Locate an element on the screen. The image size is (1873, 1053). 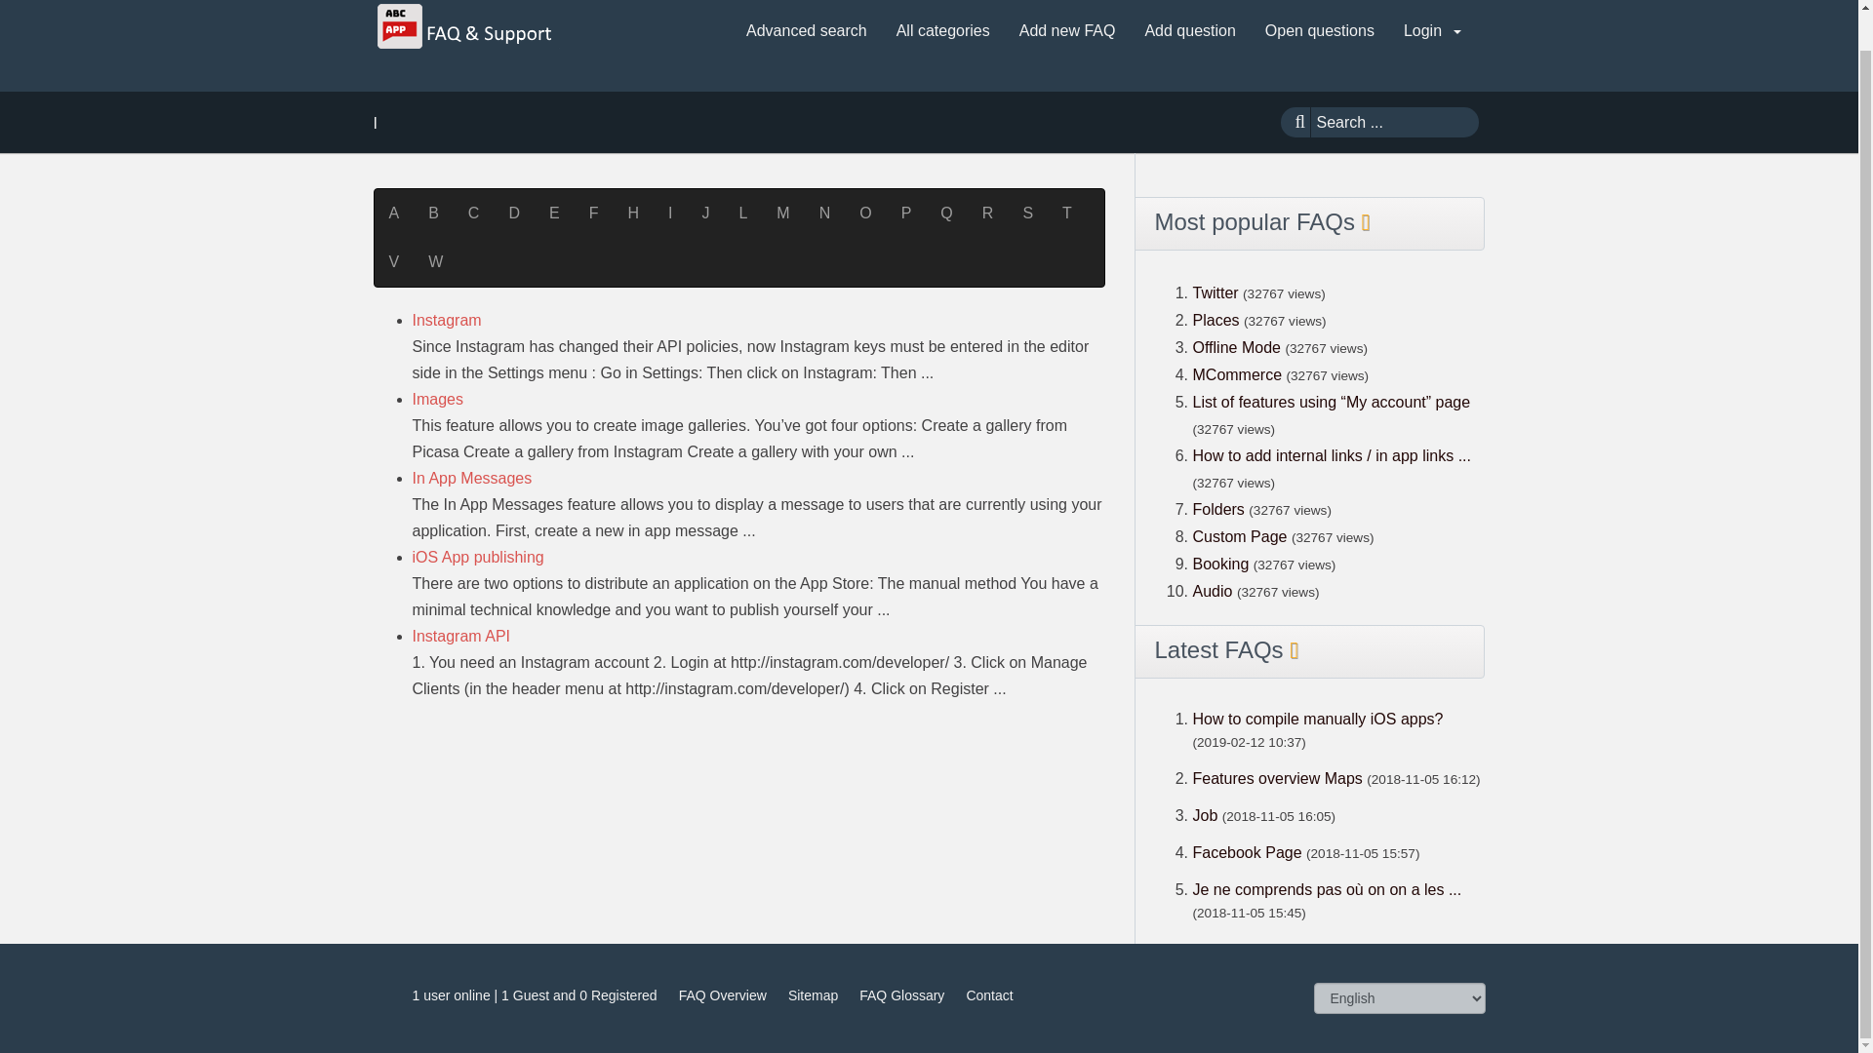
Instagram is located at coordinates (447, 320).